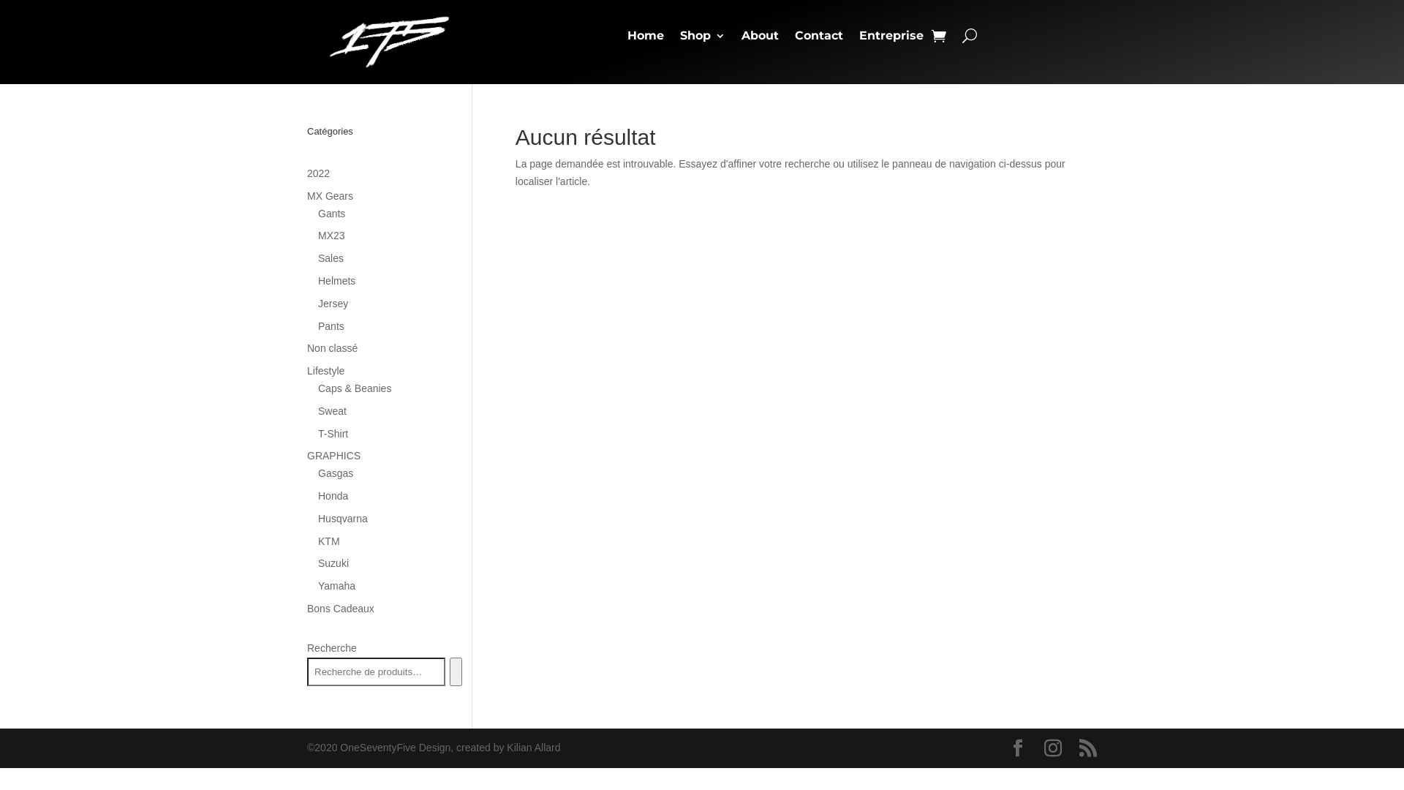 The height and width of the screenshot is (790, 1404). I want to click on T-Shirt, so click(333, 434).